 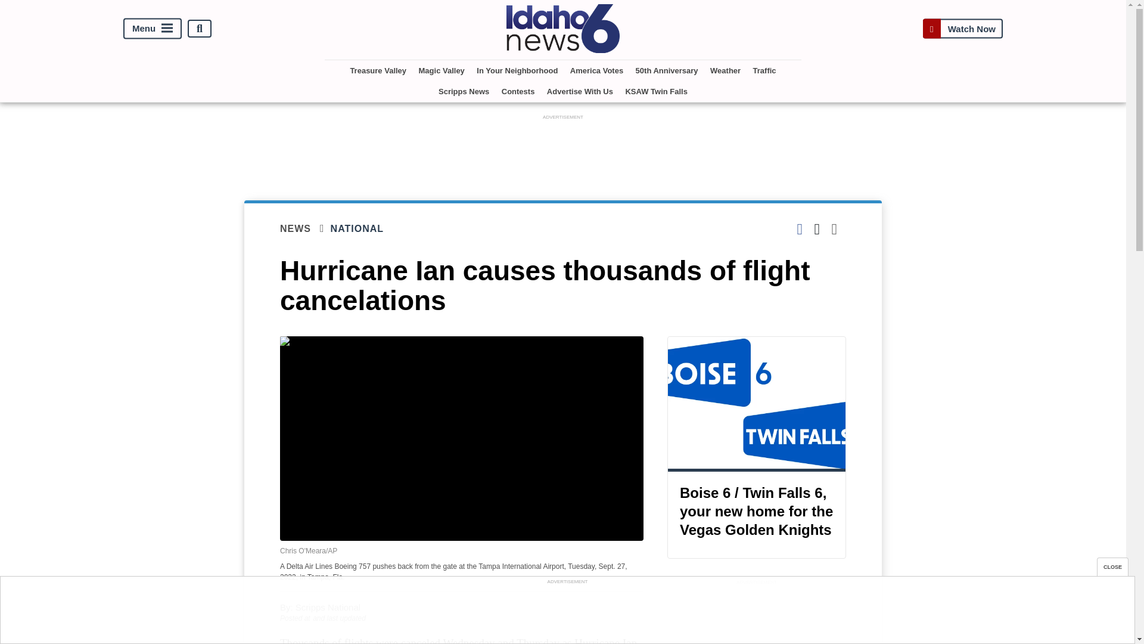 What do you see at coordinates (563, 149) in the screenshot?
I see `3rd party ad content` at bounding box center [563, 149].